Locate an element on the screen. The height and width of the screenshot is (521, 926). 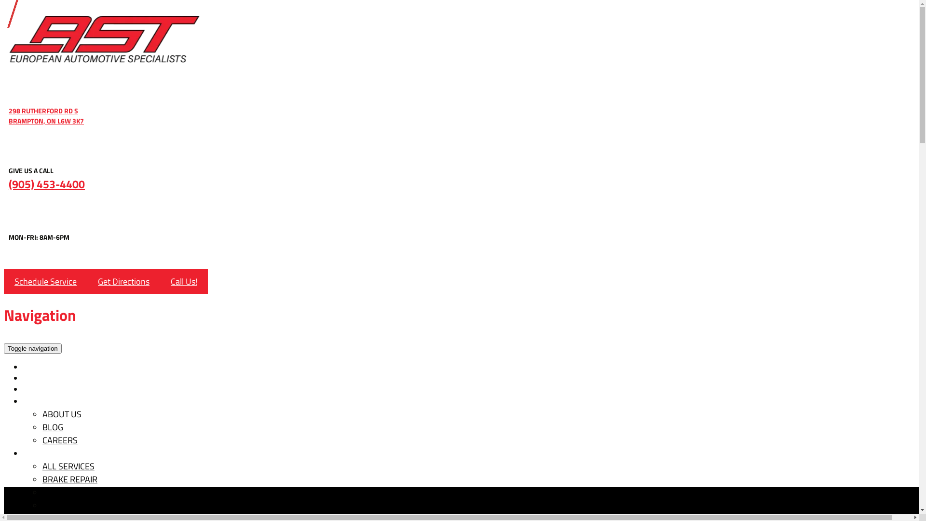
ABOUT US is located at coordinates (62, 414).